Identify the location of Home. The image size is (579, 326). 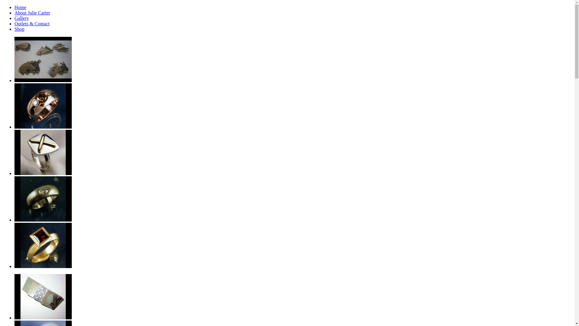
(21, 7).